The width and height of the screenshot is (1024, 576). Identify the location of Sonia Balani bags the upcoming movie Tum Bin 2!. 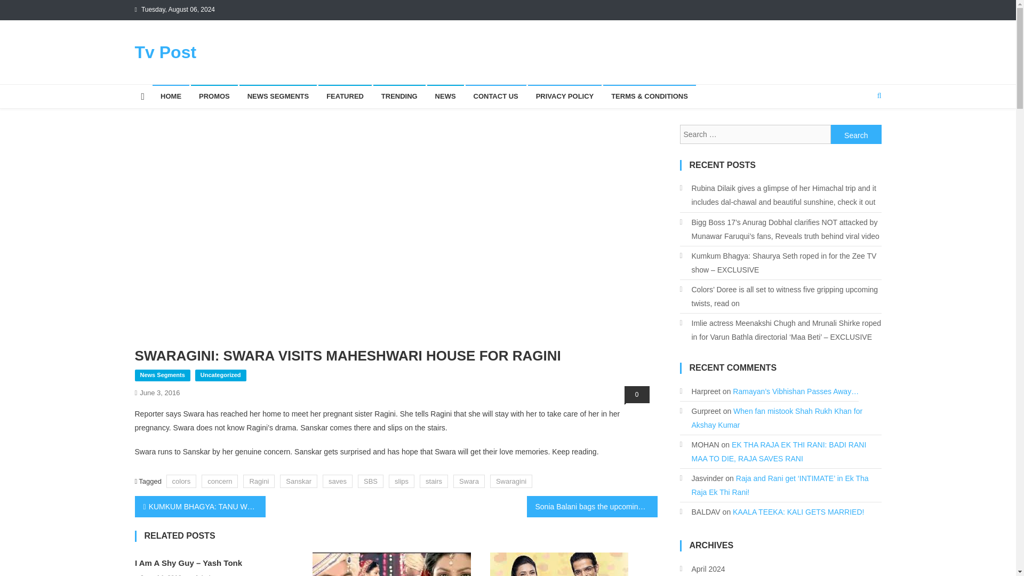
(592, 506).